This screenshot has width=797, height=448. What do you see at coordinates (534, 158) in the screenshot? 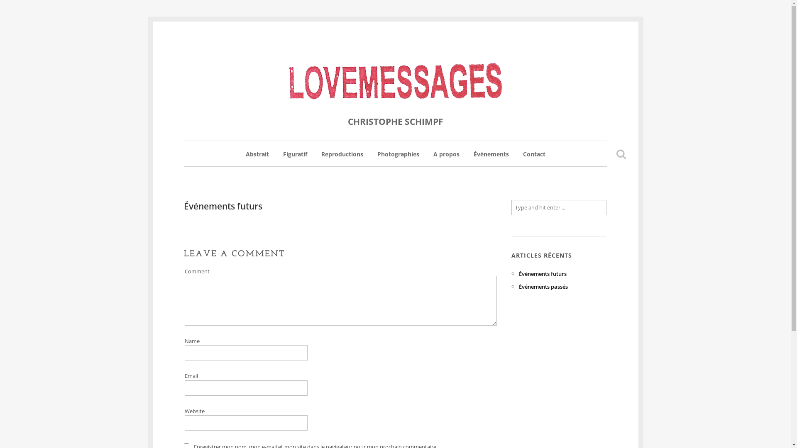
I see `Contact` at bounding box center [534, 158].